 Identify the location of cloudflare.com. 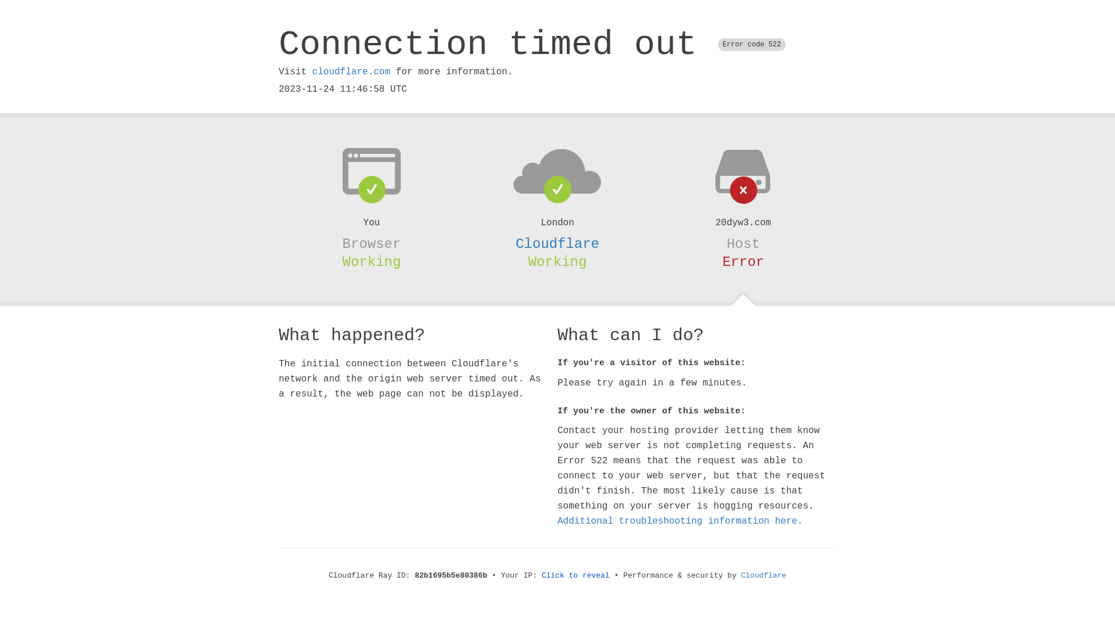
(351, 72).